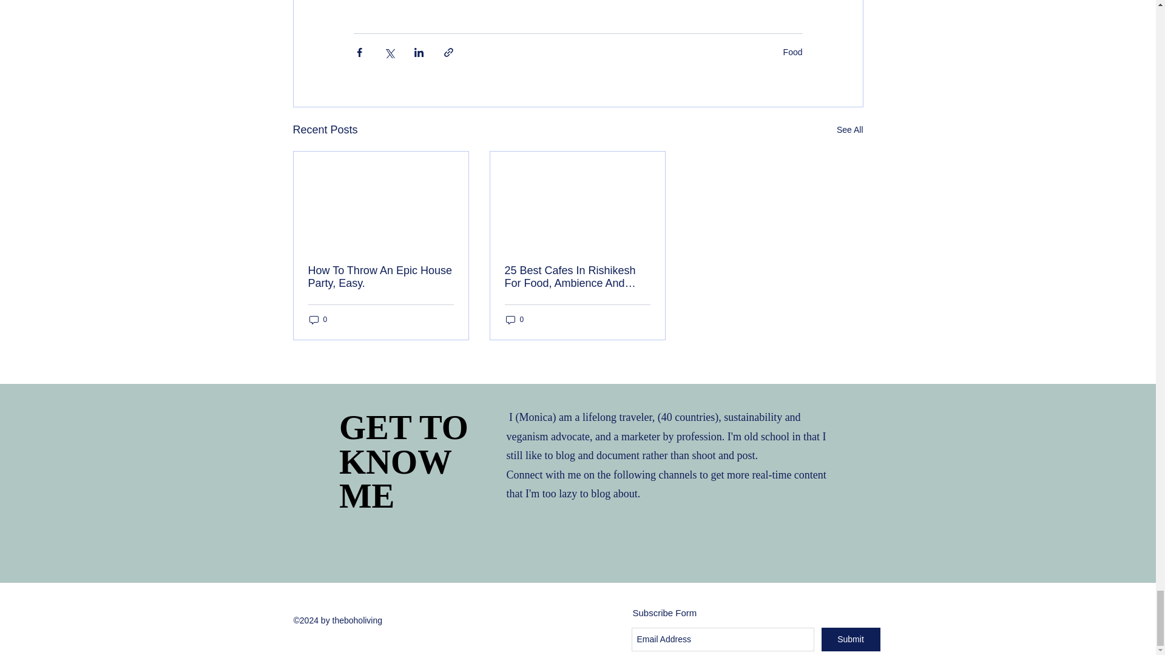  What do you see at coordinates (792, 52) in the screenshot?
I see `Food` at bounding box center [792, 52].